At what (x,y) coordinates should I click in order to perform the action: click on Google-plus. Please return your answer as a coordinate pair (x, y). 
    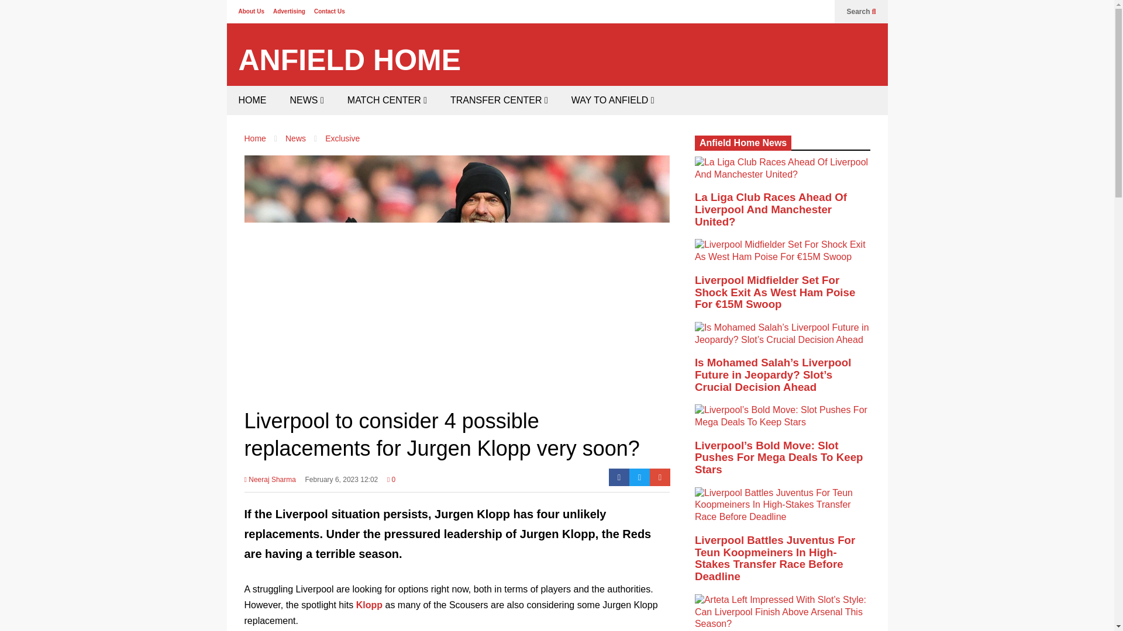
    Looking at the image, I should click on (660, 477).